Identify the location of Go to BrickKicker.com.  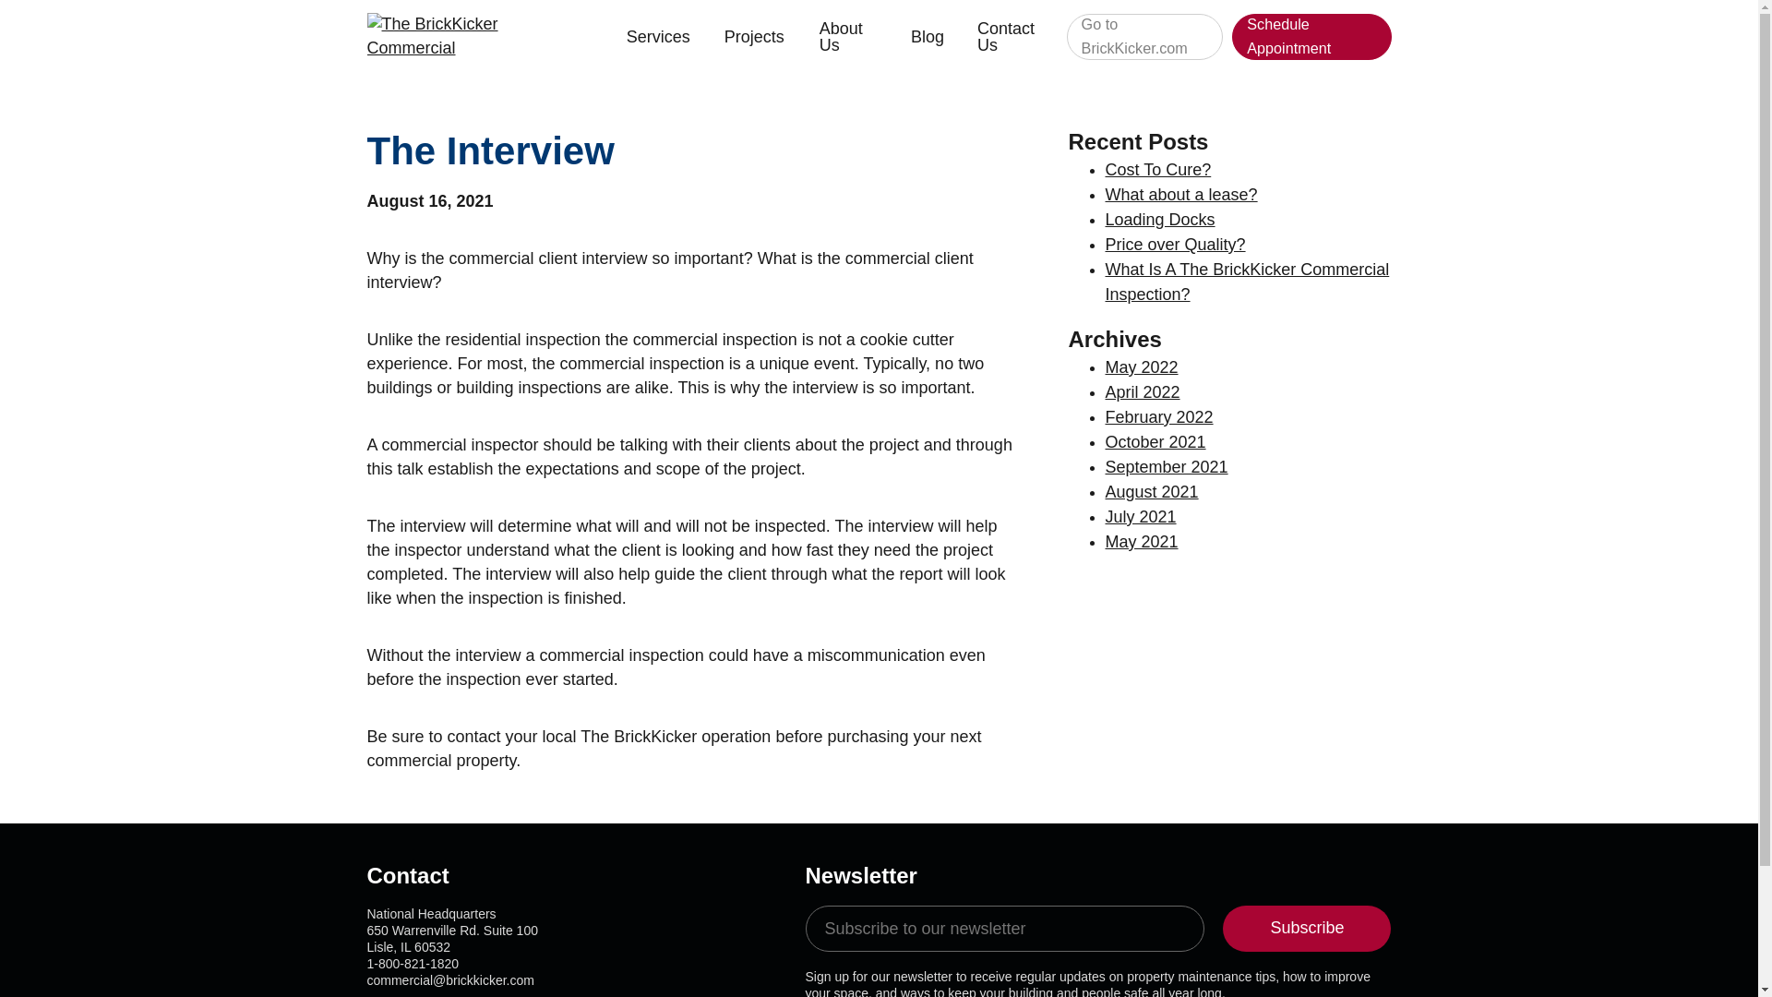
(1144, 37).